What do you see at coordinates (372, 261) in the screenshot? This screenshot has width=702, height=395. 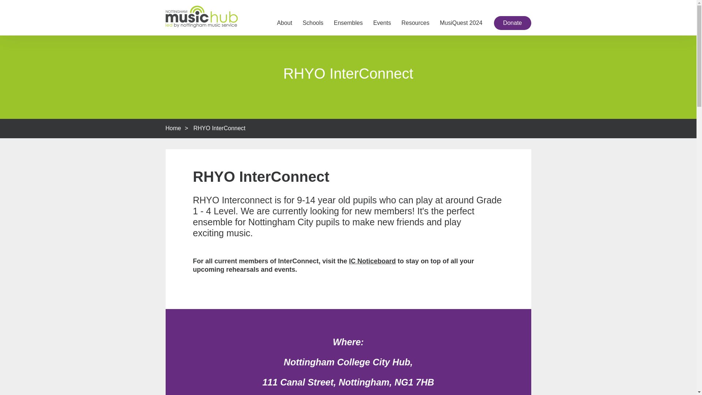 I see `IC Noticeboard` at bounding box center [372, 261].